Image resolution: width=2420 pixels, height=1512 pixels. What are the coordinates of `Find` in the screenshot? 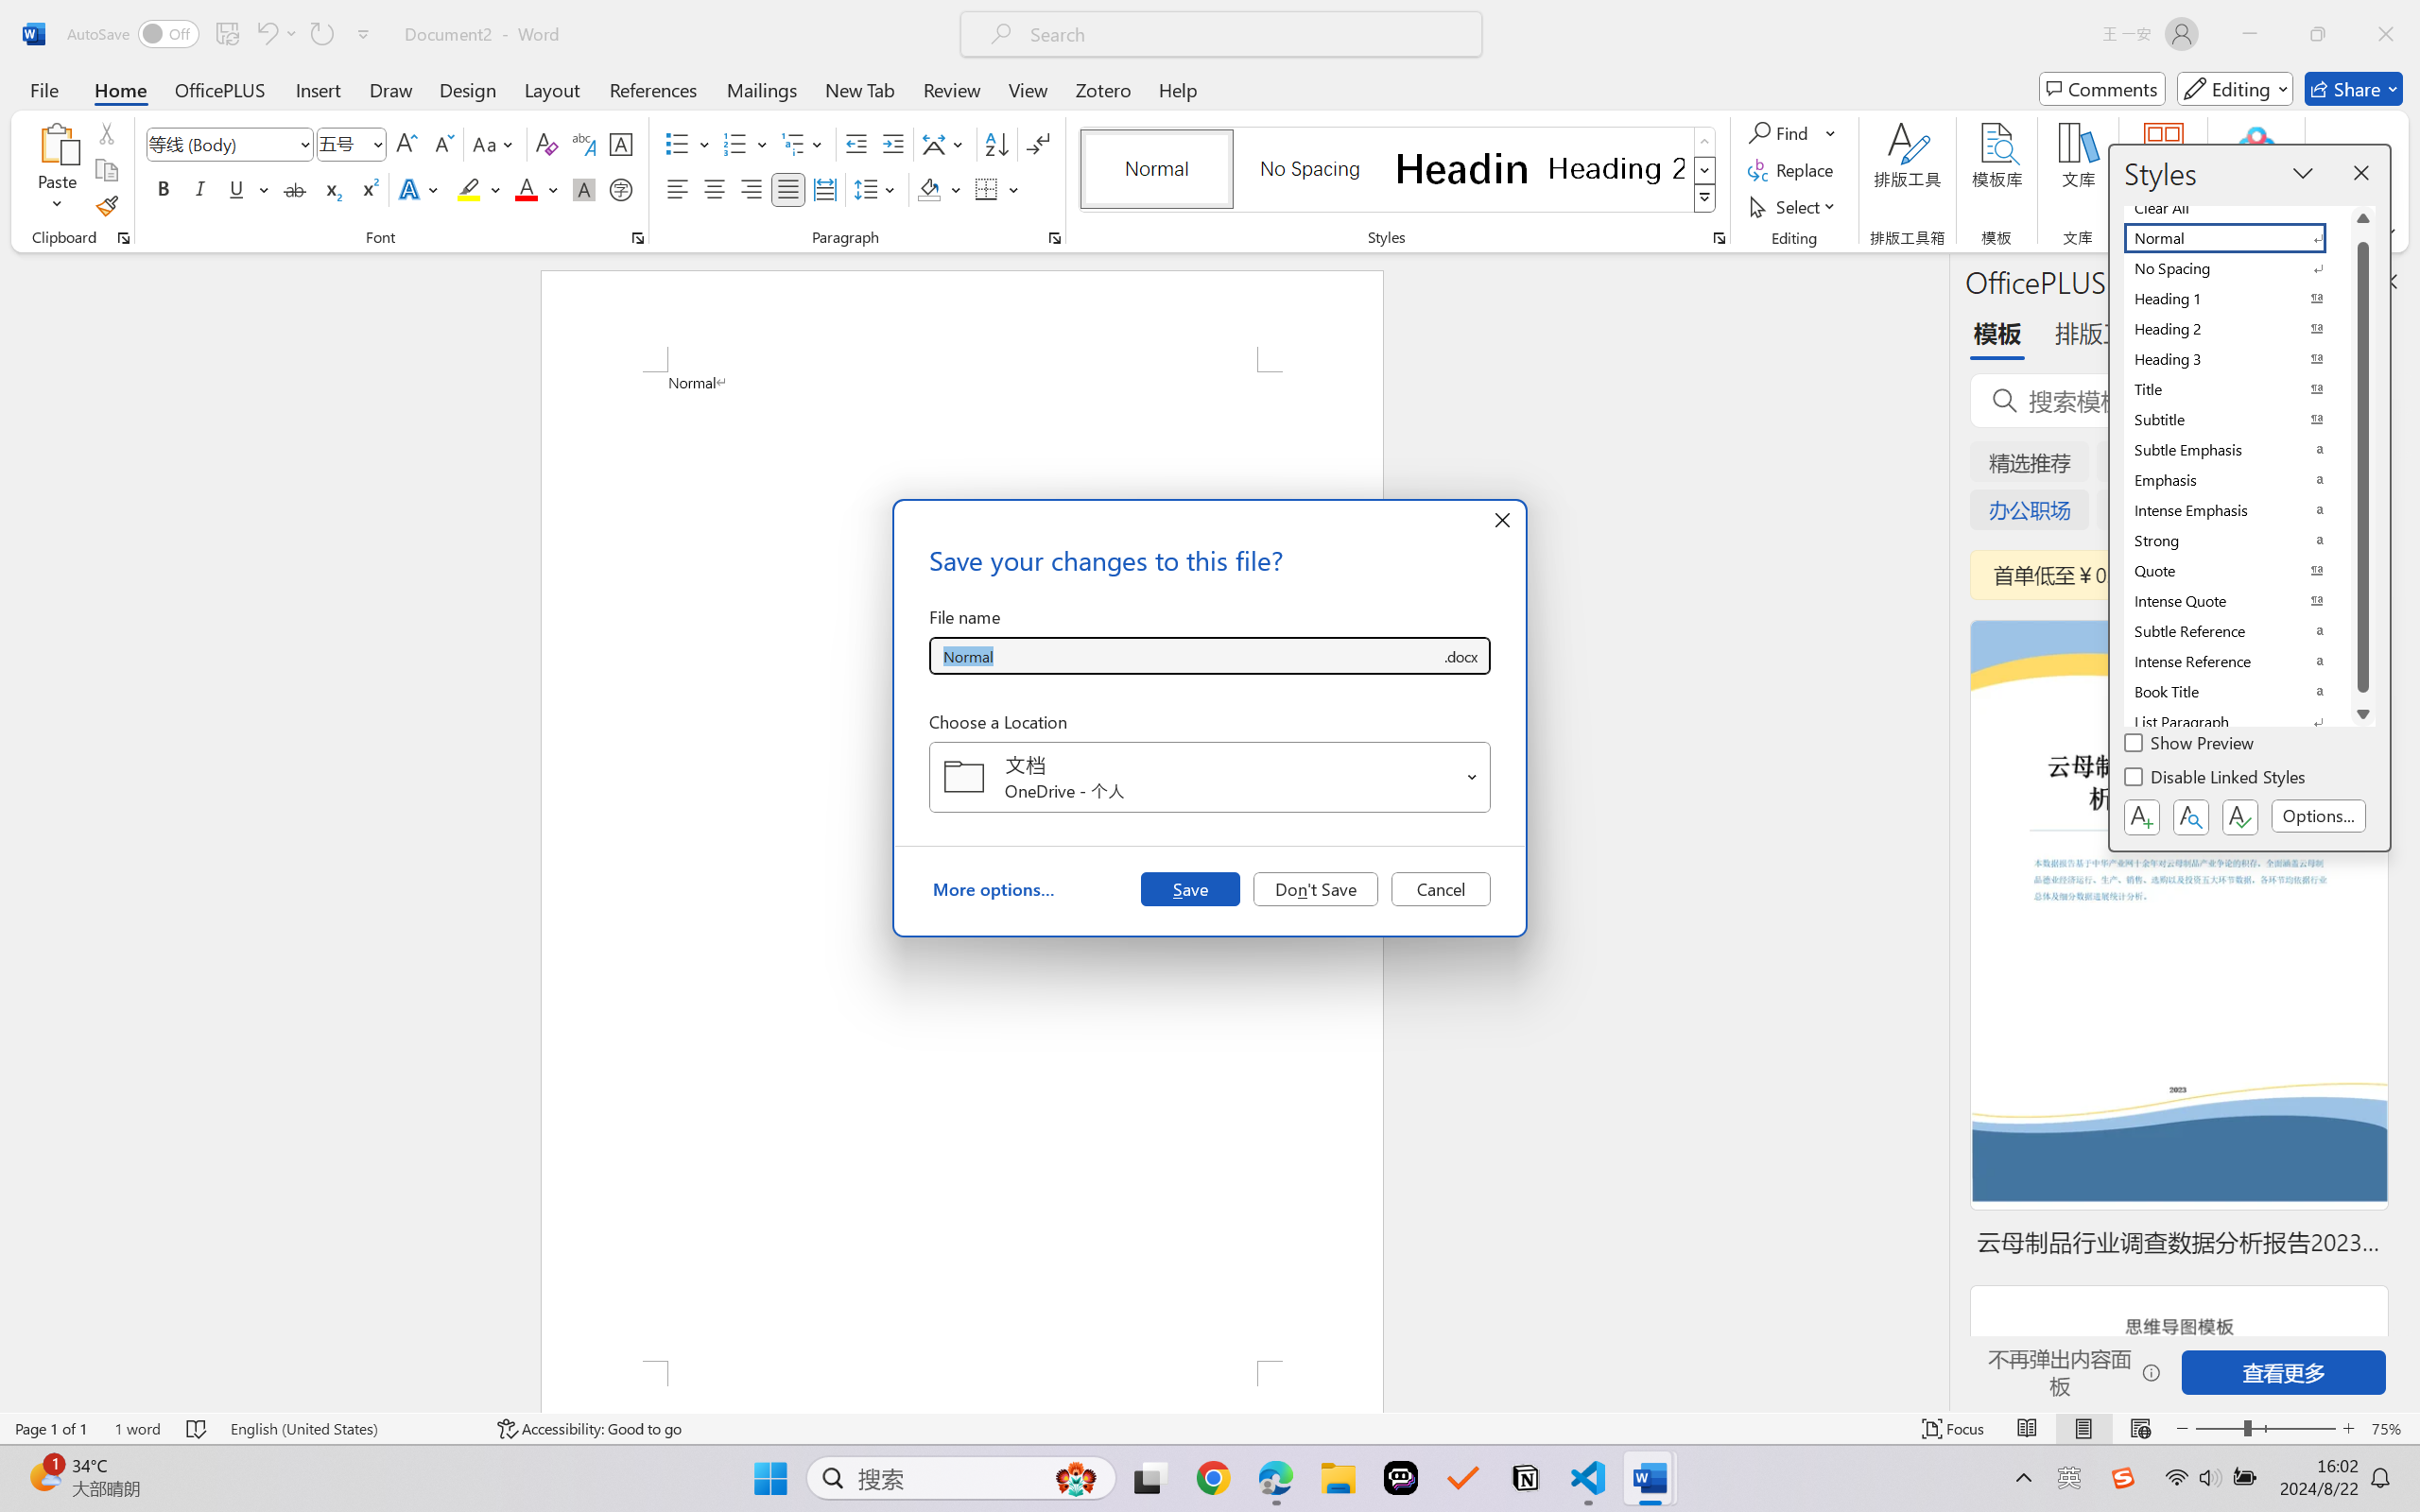 It's located at (1781, 132).